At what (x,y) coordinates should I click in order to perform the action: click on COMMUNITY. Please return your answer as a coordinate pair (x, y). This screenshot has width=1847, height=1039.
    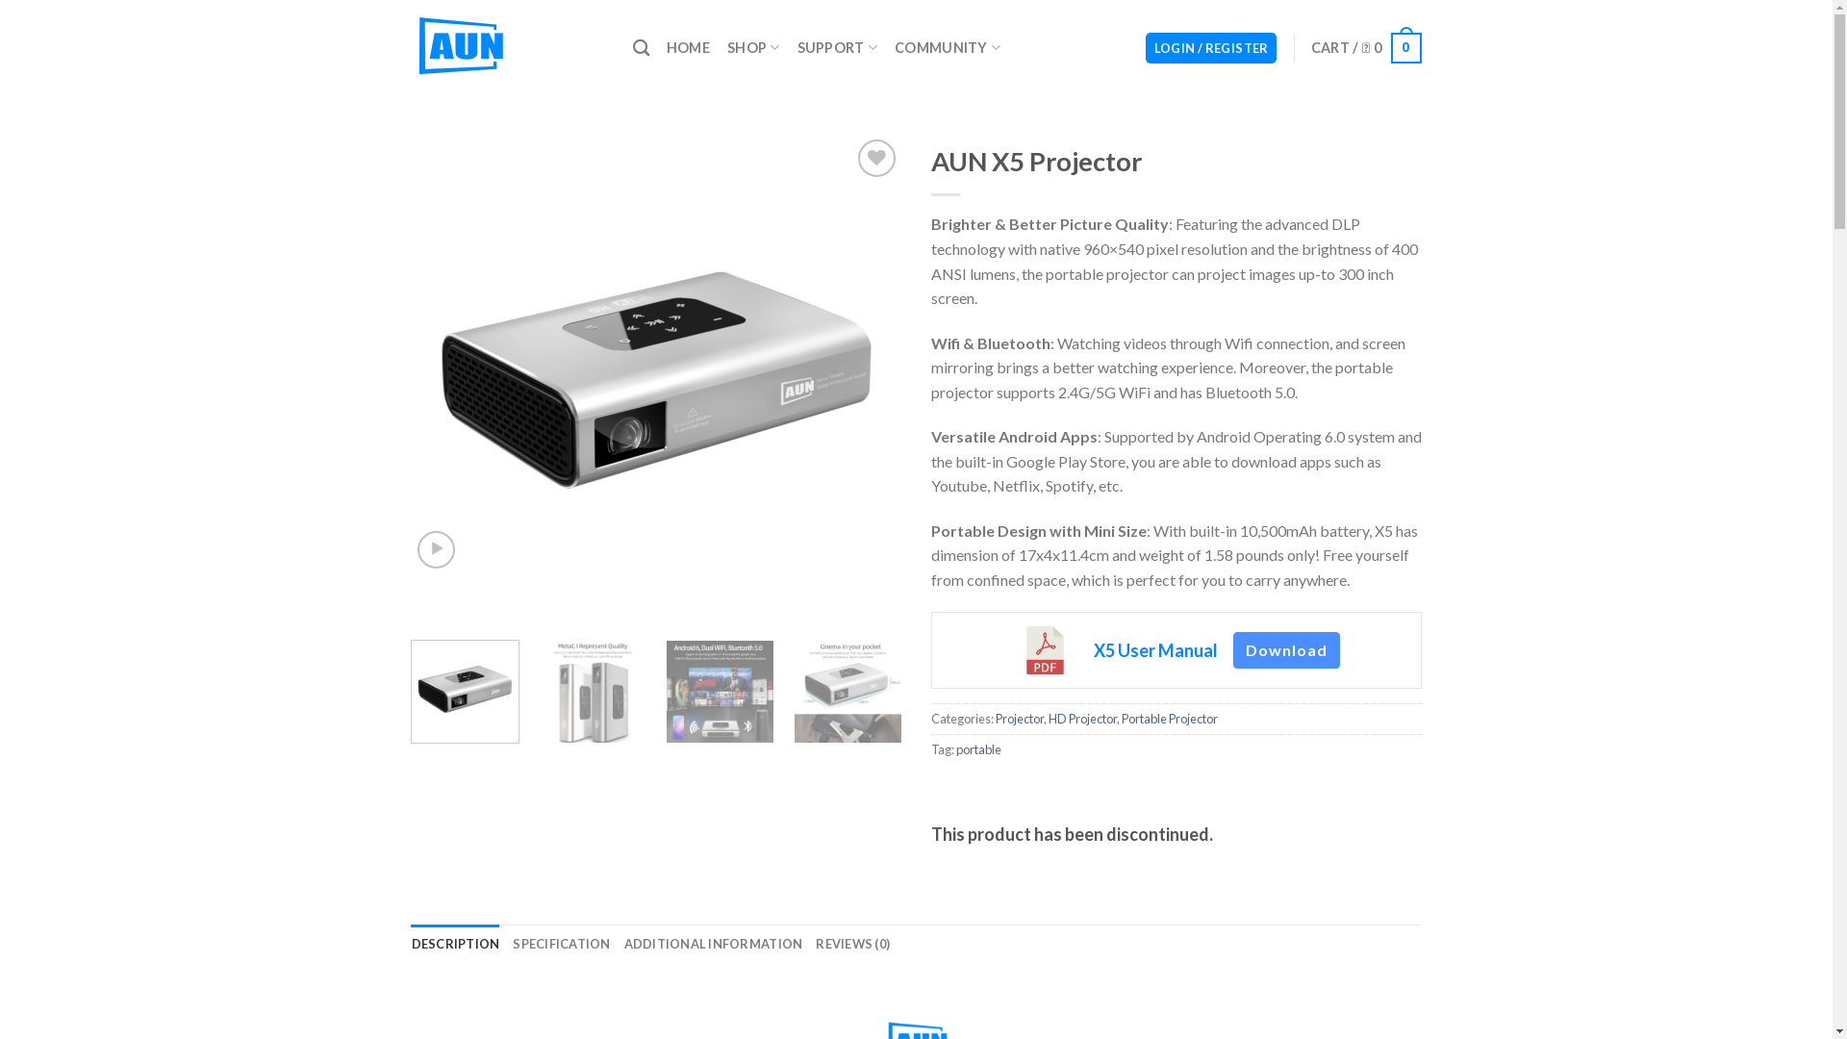
    Looking at the image, I should click on (948, 48).